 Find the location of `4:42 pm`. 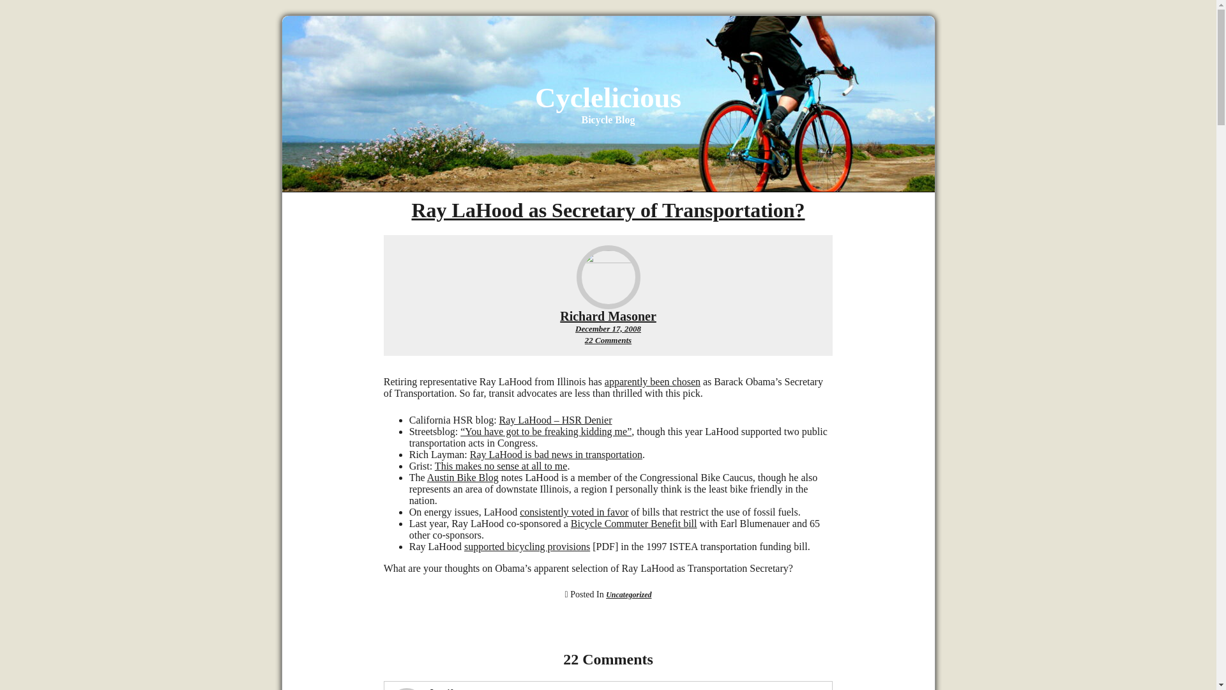

4:42 pm is located at coordinates (608, 328).